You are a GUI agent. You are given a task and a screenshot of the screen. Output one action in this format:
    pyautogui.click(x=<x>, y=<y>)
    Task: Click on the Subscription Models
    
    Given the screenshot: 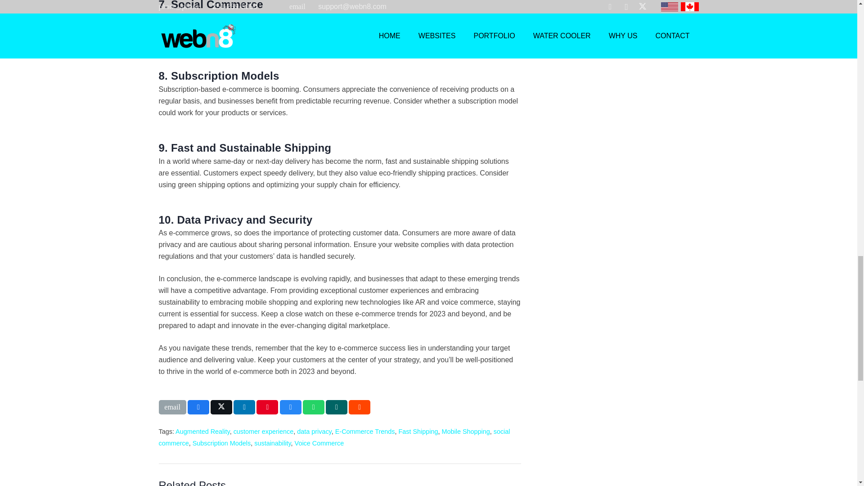 What is the action you would take?
    pyautogui.click(x=222, y=443)
    